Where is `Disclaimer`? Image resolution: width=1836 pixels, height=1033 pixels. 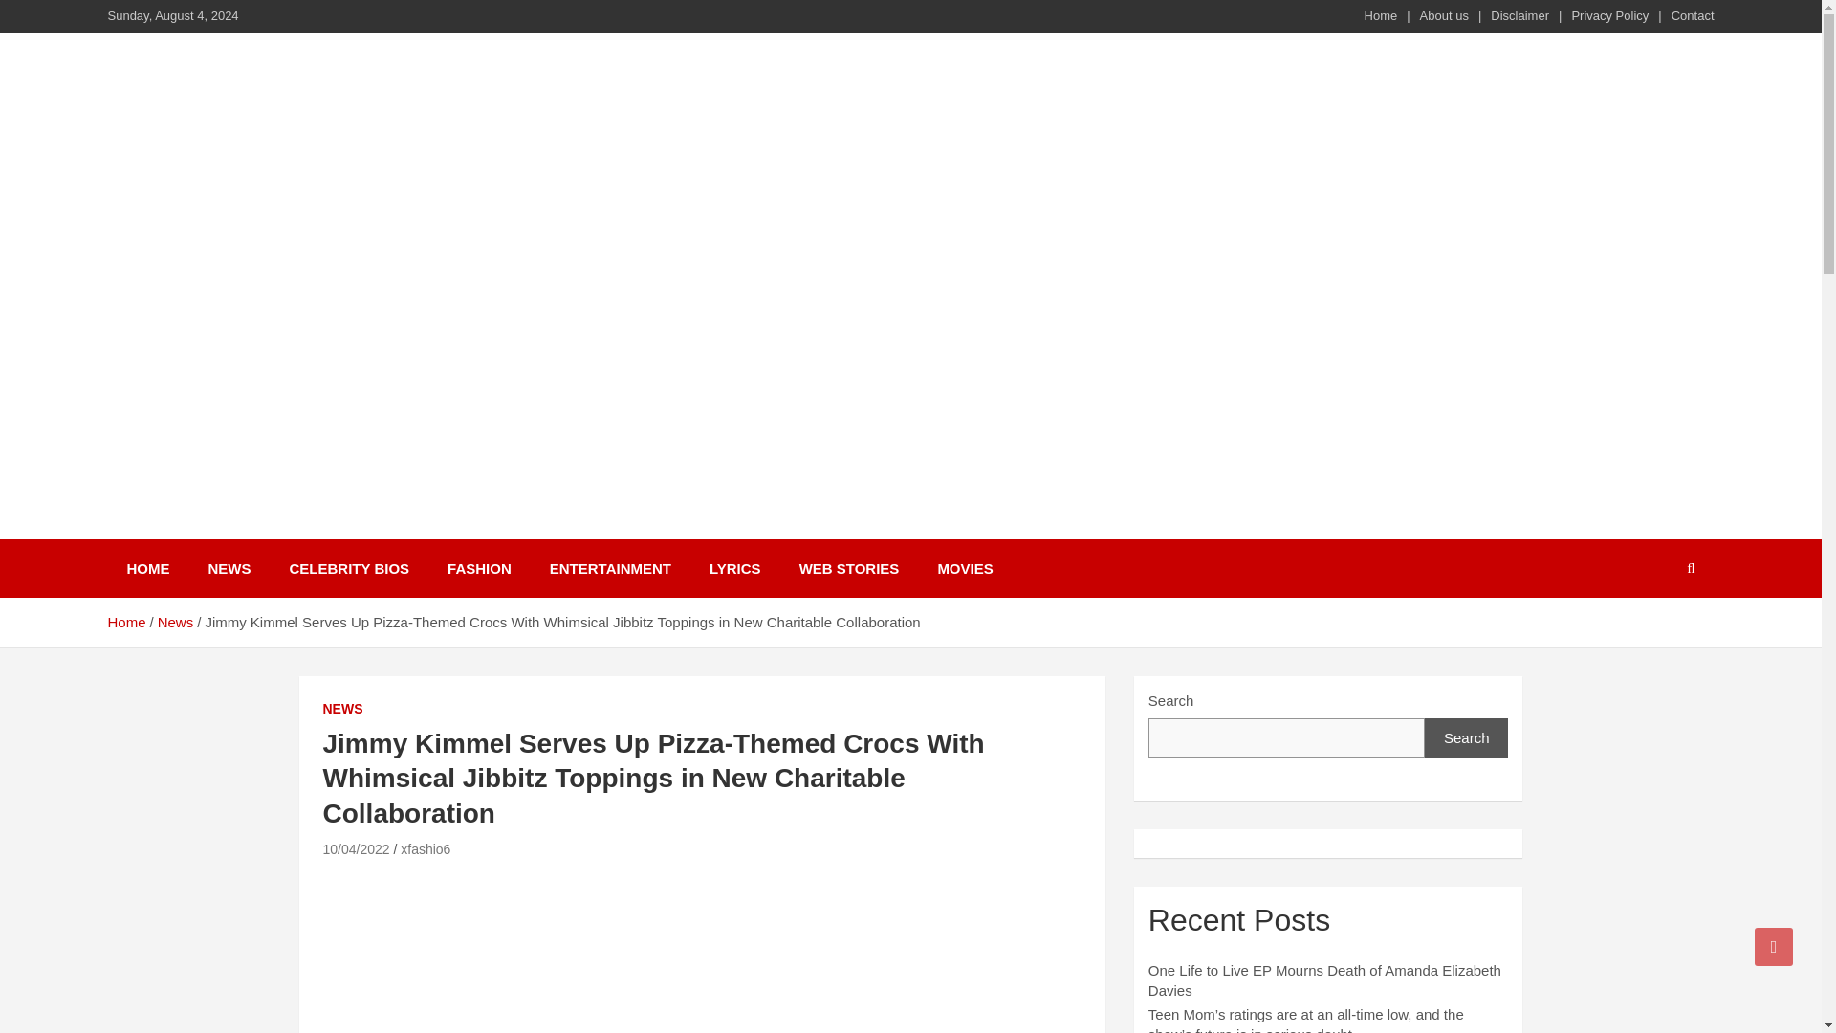 Disclaimer is located at coordinates (1520, 15).